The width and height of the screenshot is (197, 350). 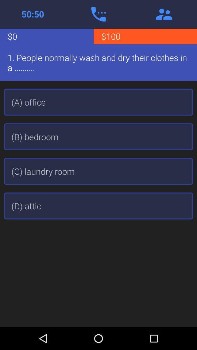 I want to click on scorekeeper option, so click(x=33, y=14).